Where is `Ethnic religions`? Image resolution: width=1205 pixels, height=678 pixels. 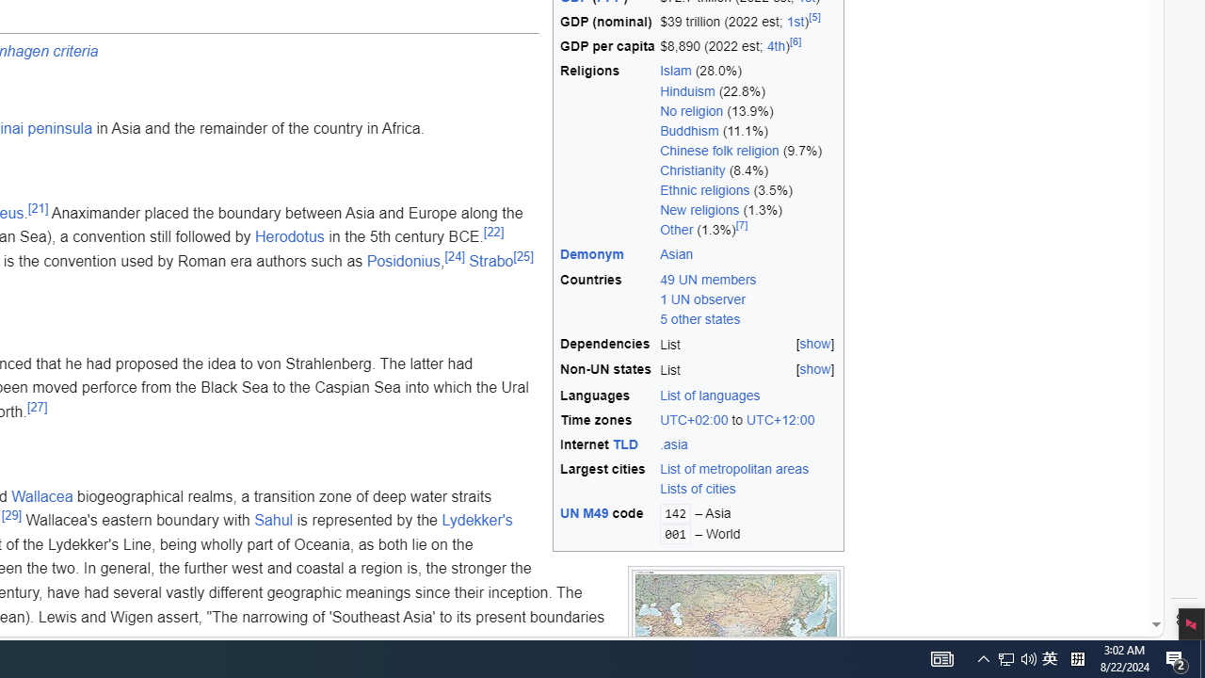 Ethnic religions is located at coordinates (705, 190).